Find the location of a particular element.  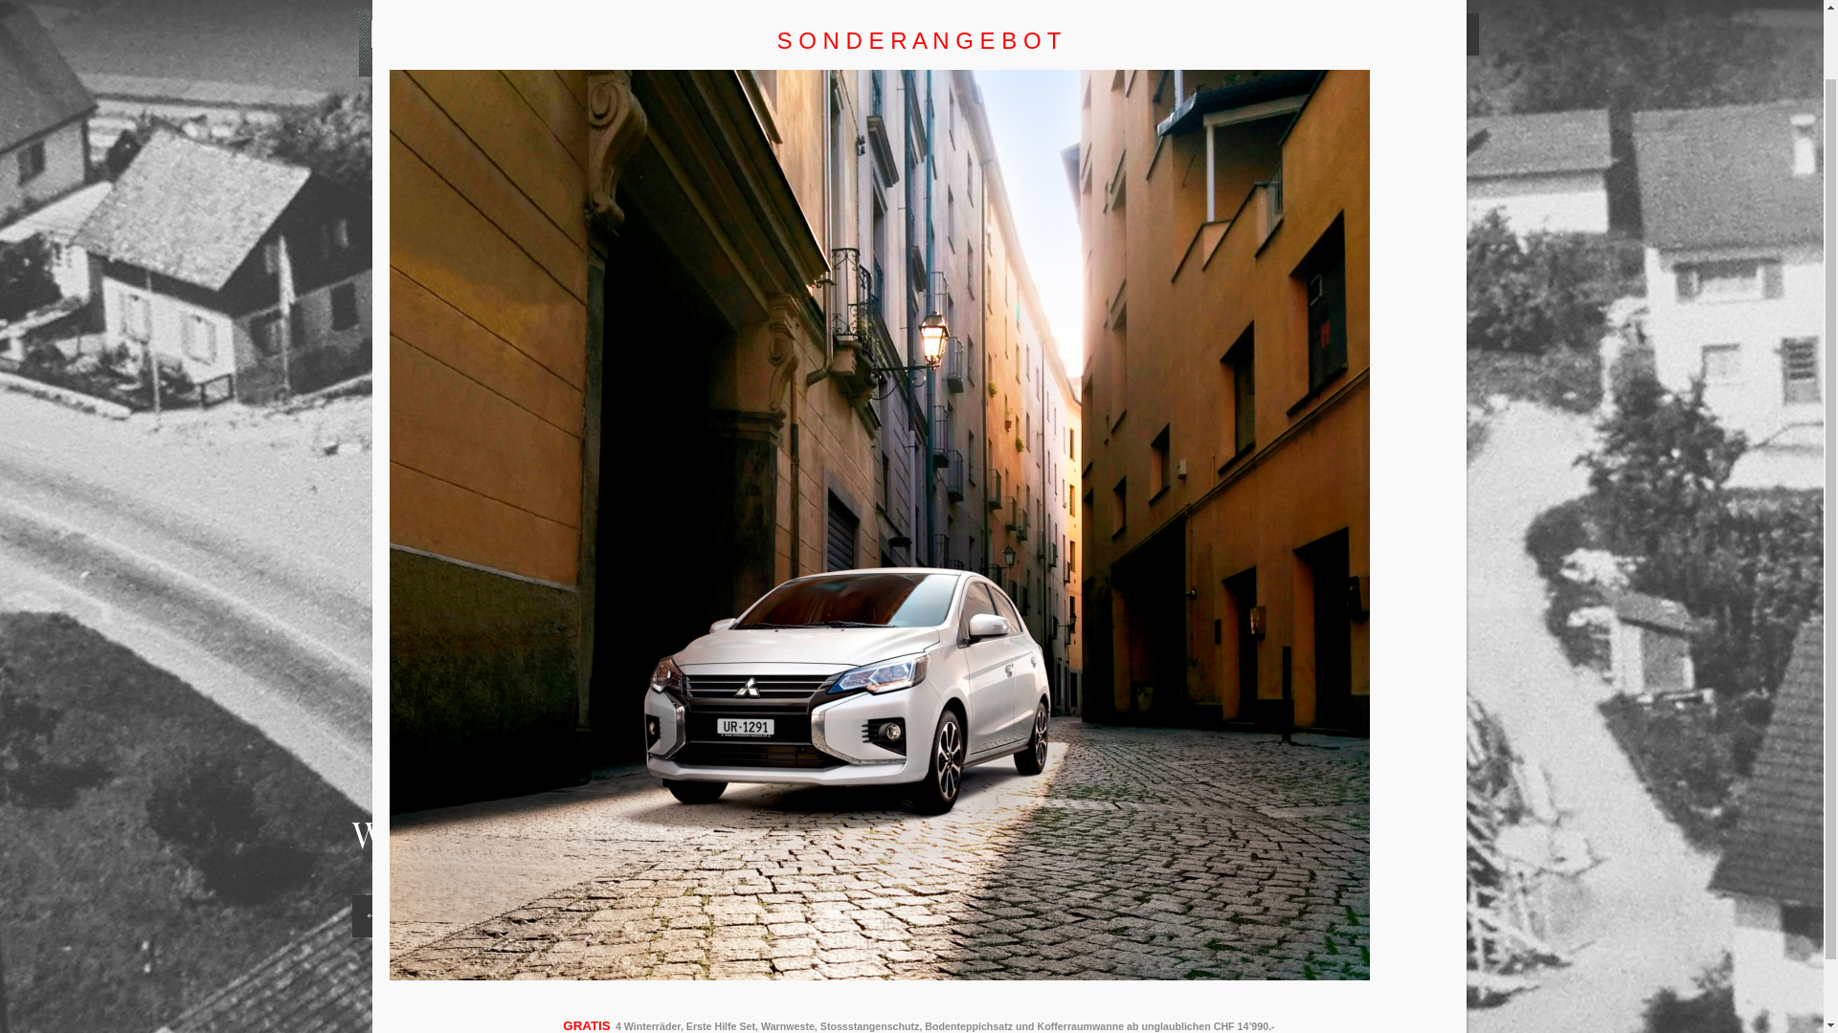

KONTAKT is located at coordinates (1336, 34).